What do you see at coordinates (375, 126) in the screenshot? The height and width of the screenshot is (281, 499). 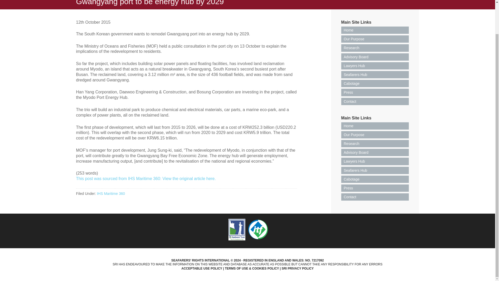 I see `Home` at bounding box center [375, 126].